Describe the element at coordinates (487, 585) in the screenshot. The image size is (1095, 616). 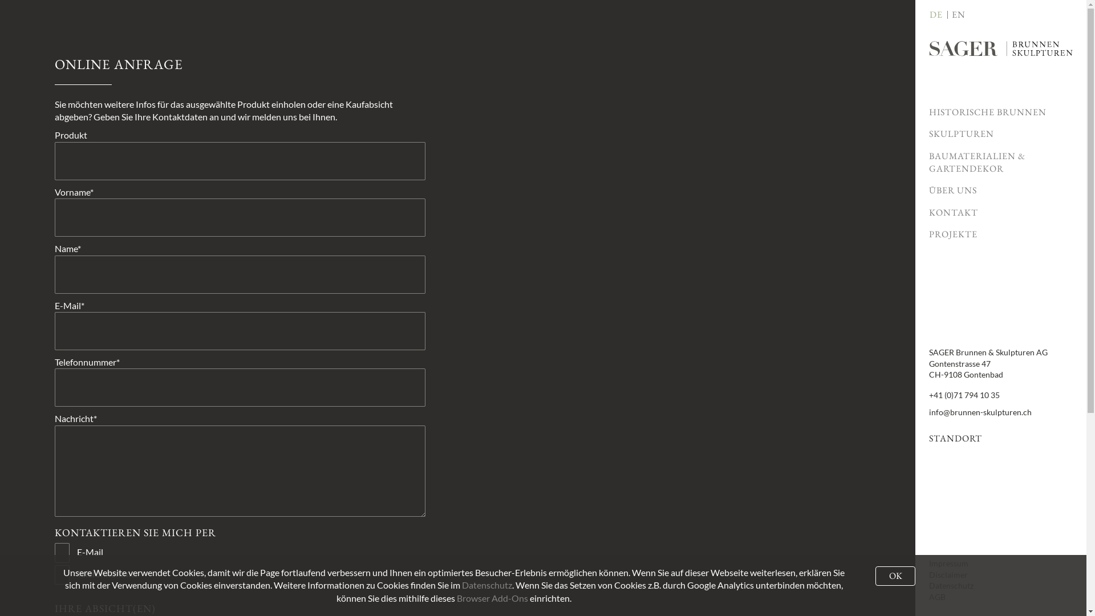
I see `Datenschutz` at that location.